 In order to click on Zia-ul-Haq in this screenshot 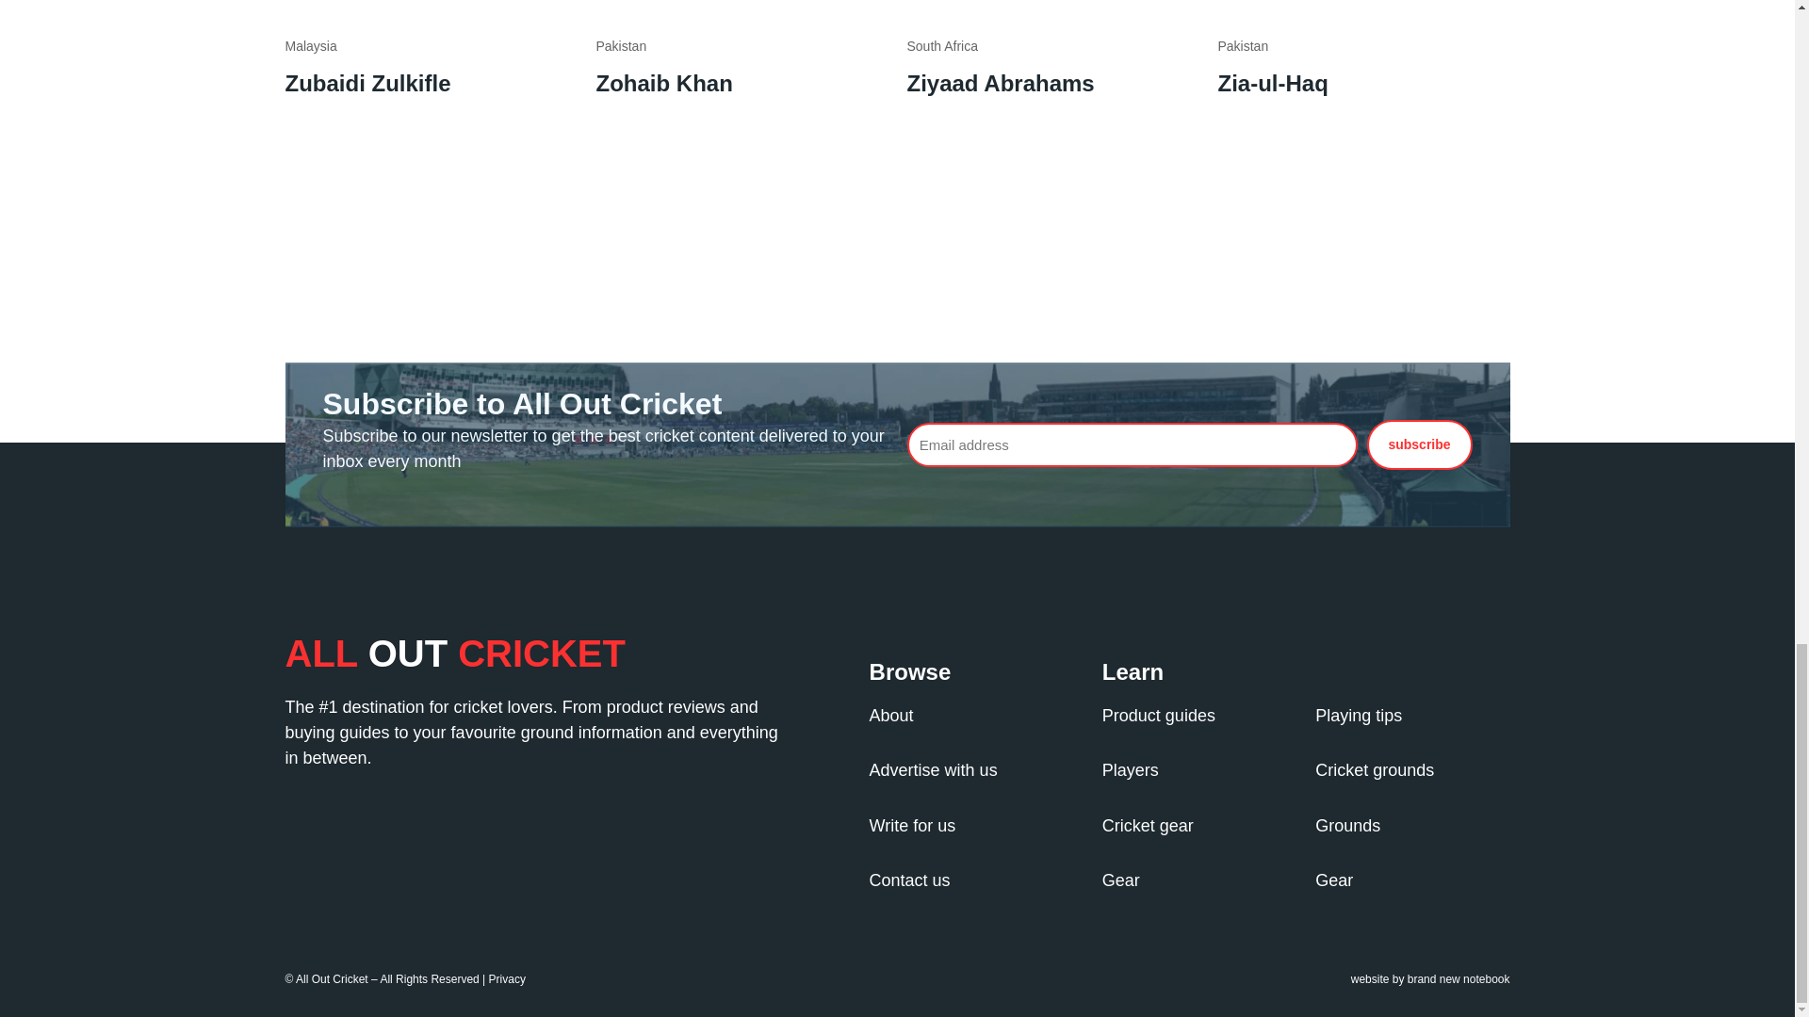, I will do `click(1272, 83)`.